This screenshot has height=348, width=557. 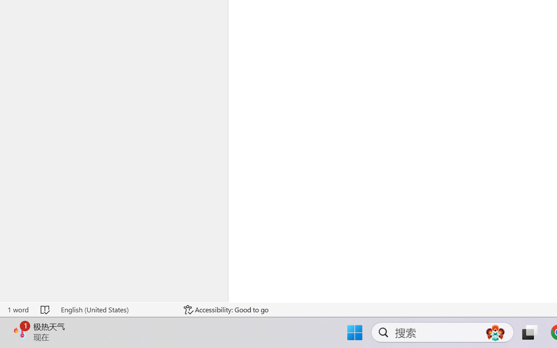 I want to click on Accounts, so click(x=10, y=283).